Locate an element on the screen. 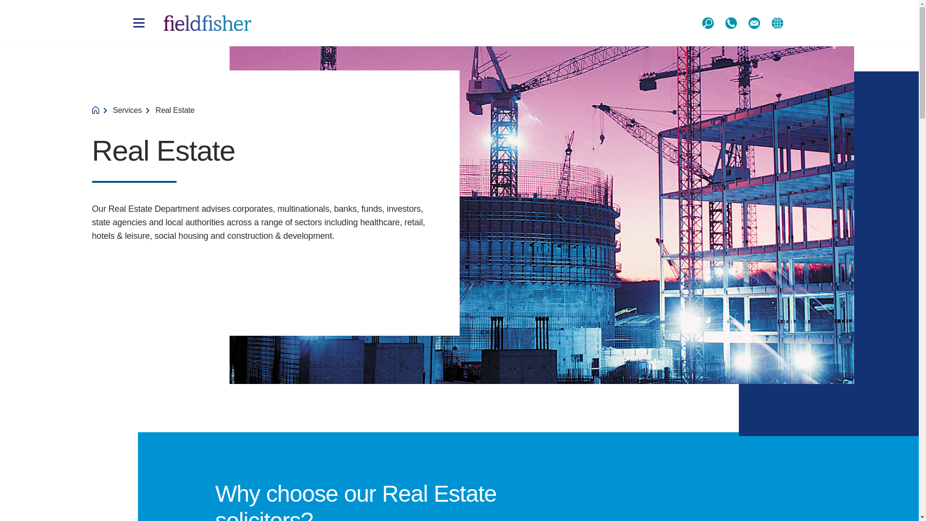  Contact is located at coordinates (731, 23).